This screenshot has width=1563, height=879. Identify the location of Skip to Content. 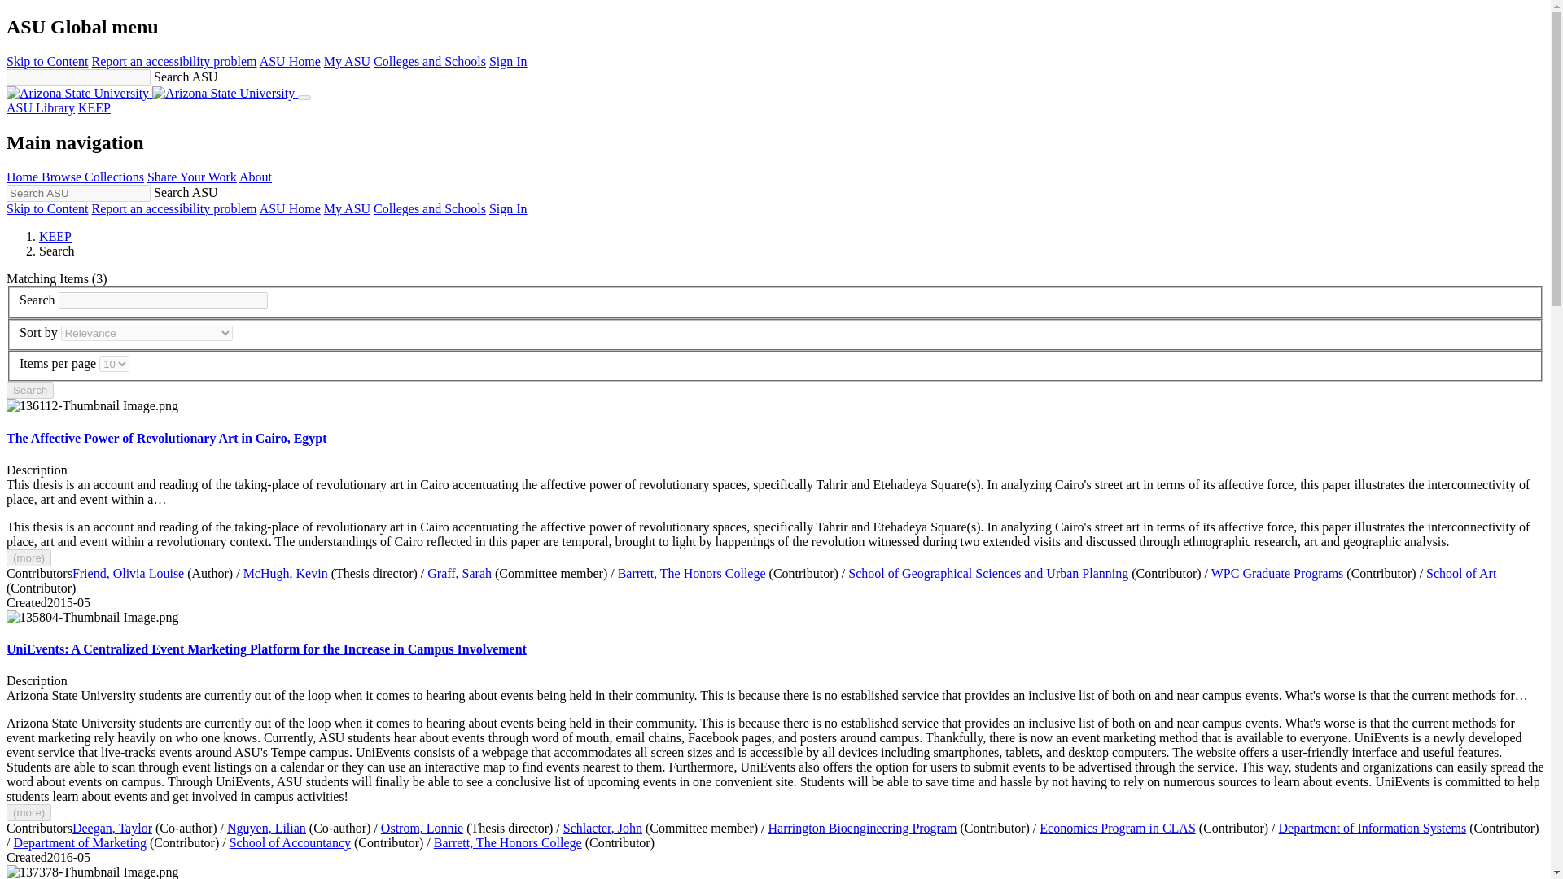
(46, 208).